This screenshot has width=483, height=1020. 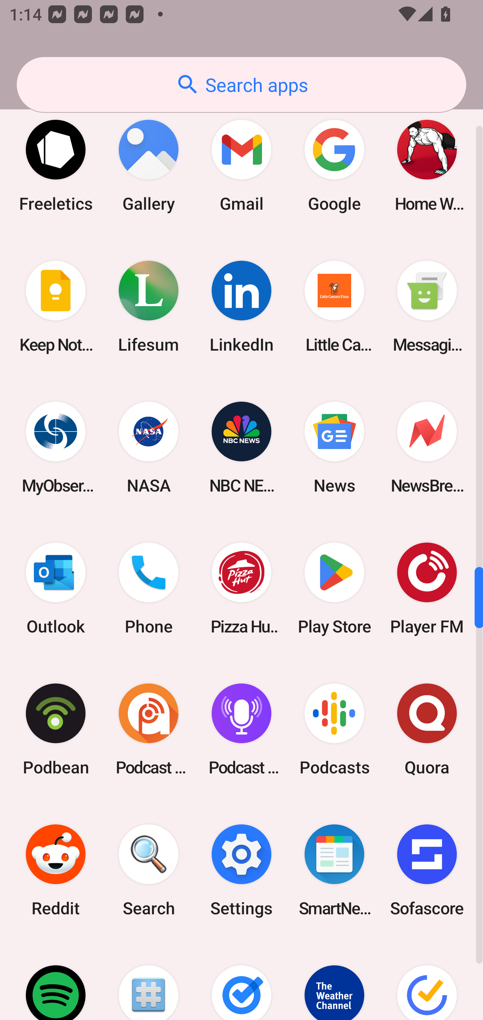 I want to click on NewsBreak, so click(x=427, y=448).